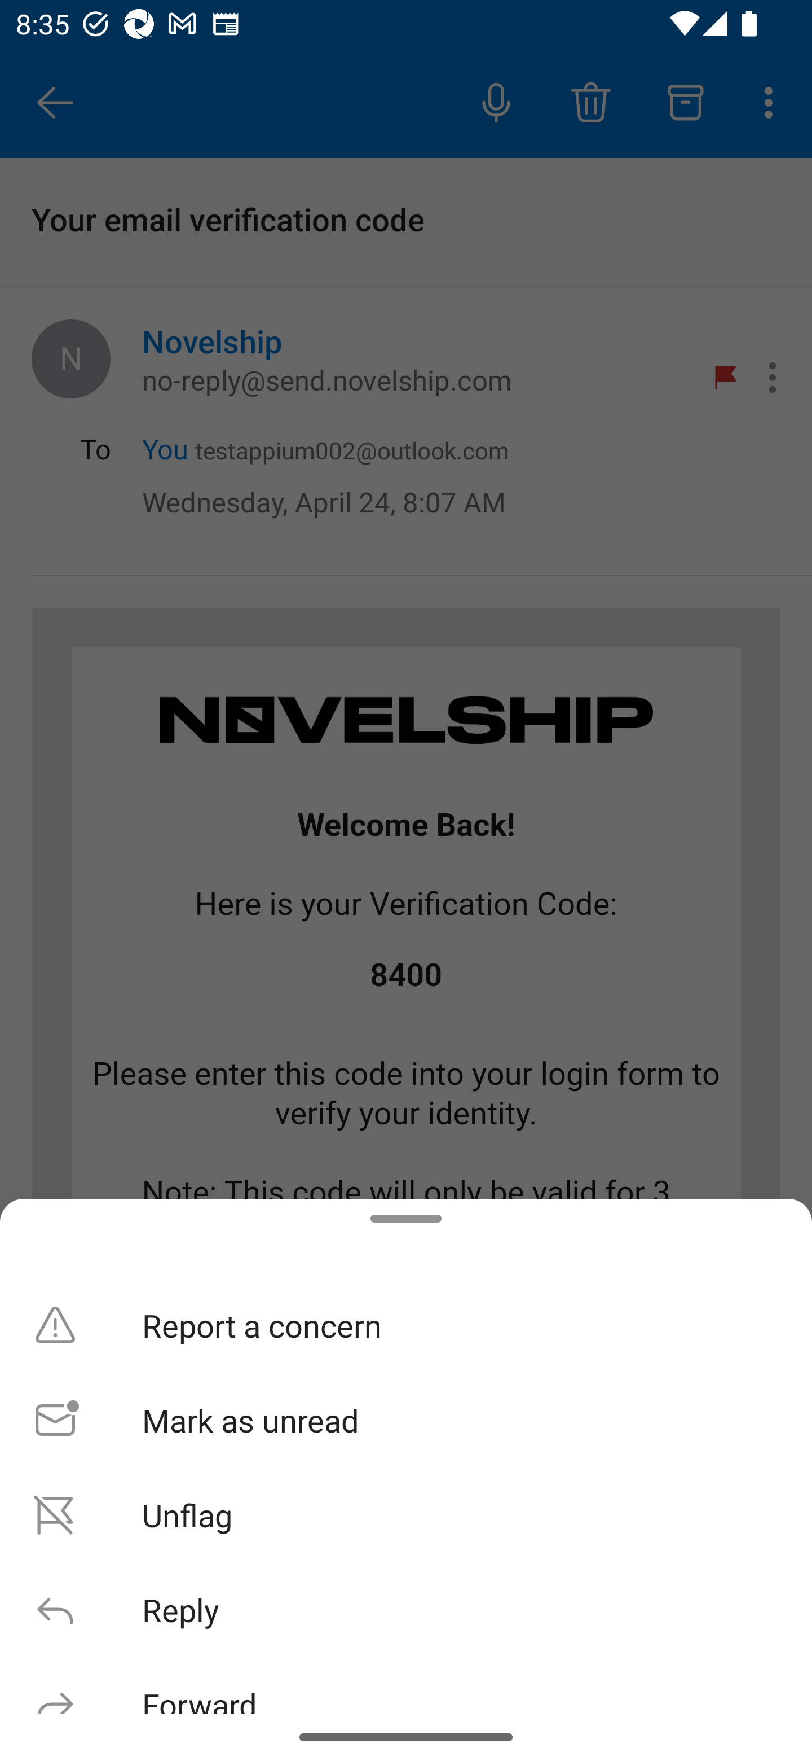  I want to click on Forward, so click(406, 1685).